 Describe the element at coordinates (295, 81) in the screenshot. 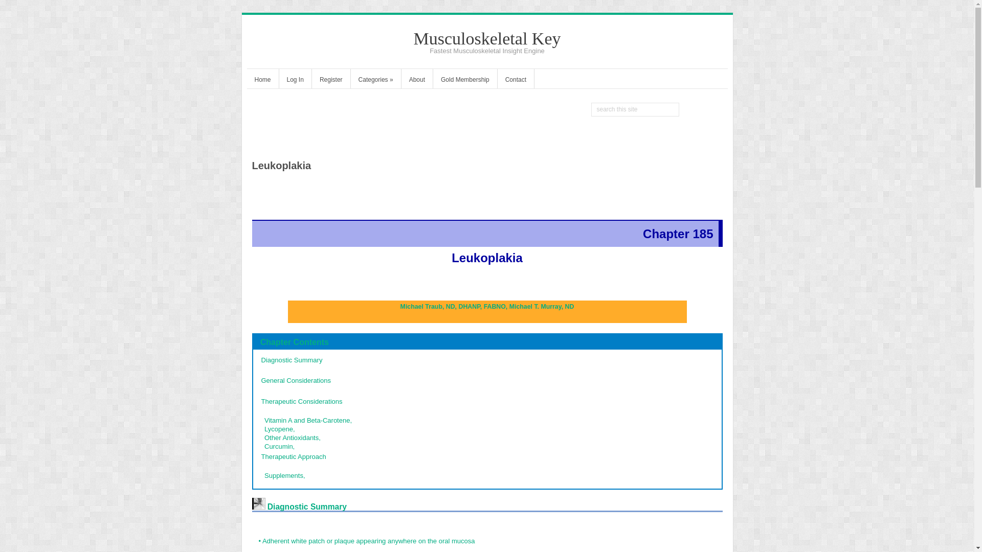

I see `Log In` at that location.